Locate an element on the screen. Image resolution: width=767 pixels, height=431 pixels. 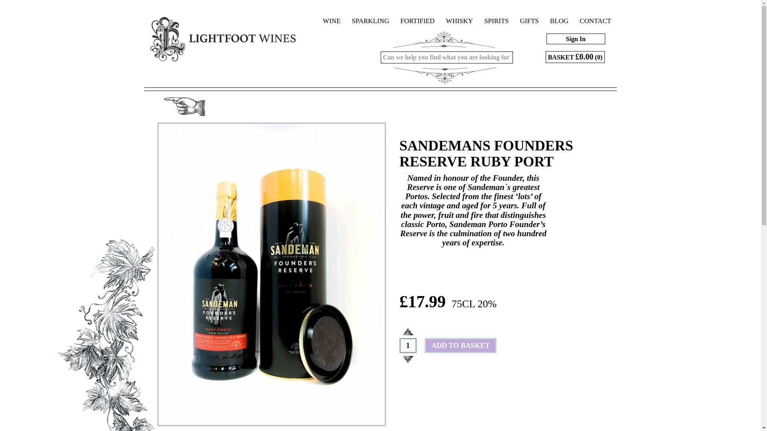
GIFTS is located at coordinates (530, 14).